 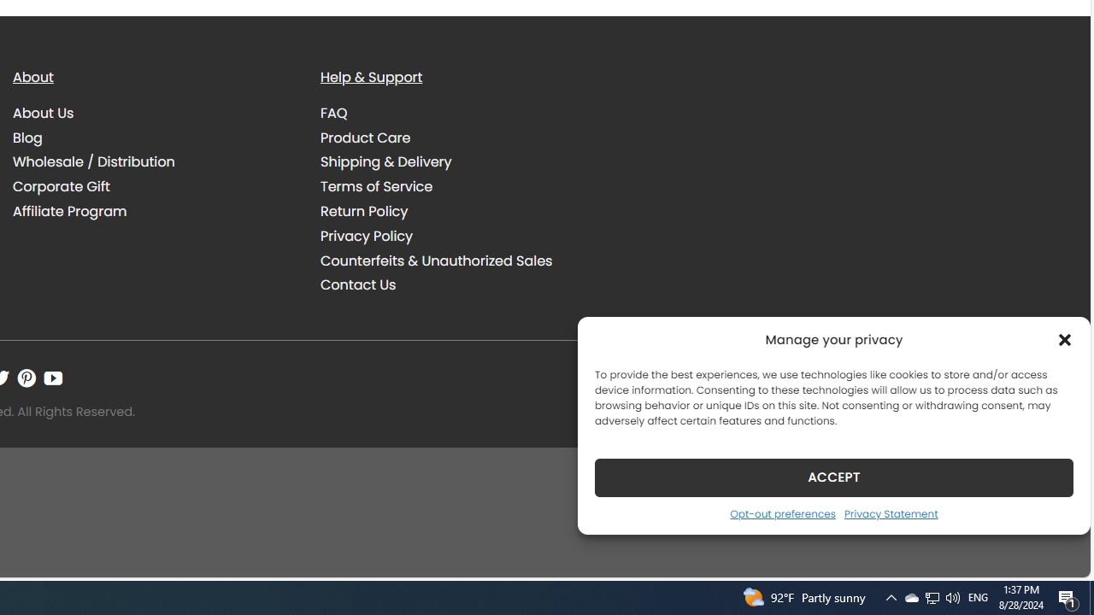 What do you see at coordinates (462, 261) in the screenshot?
I see `Counterfeits & Unauthorized Sales` at bounding box center [462, 261].